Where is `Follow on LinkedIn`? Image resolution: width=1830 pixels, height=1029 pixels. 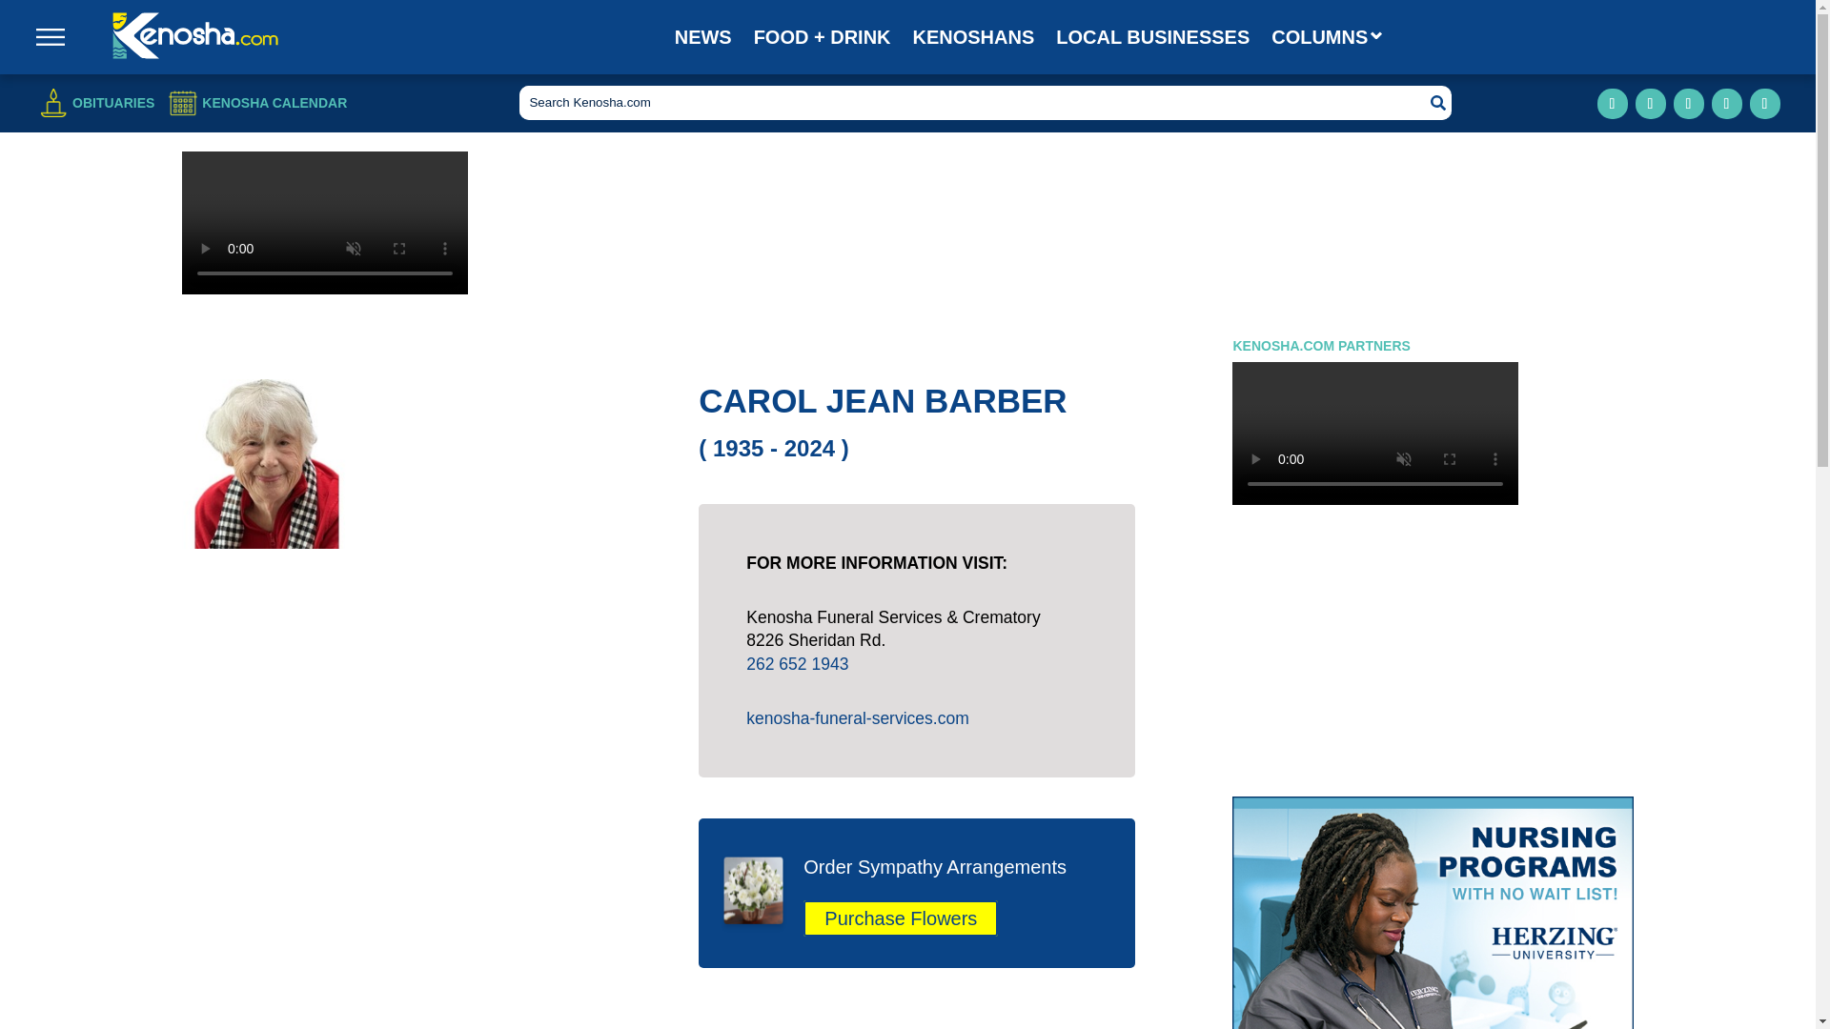 Follow on LinkedIn is located at coordinates (1689, 103).